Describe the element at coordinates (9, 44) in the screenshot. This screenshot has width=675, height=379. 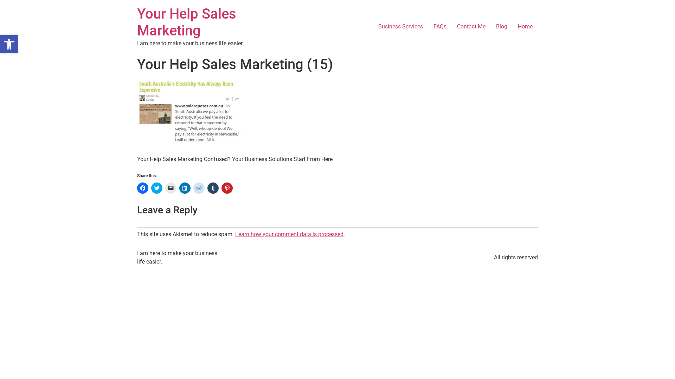
I see `Open toolbar
Accessibility Tools` at that location.